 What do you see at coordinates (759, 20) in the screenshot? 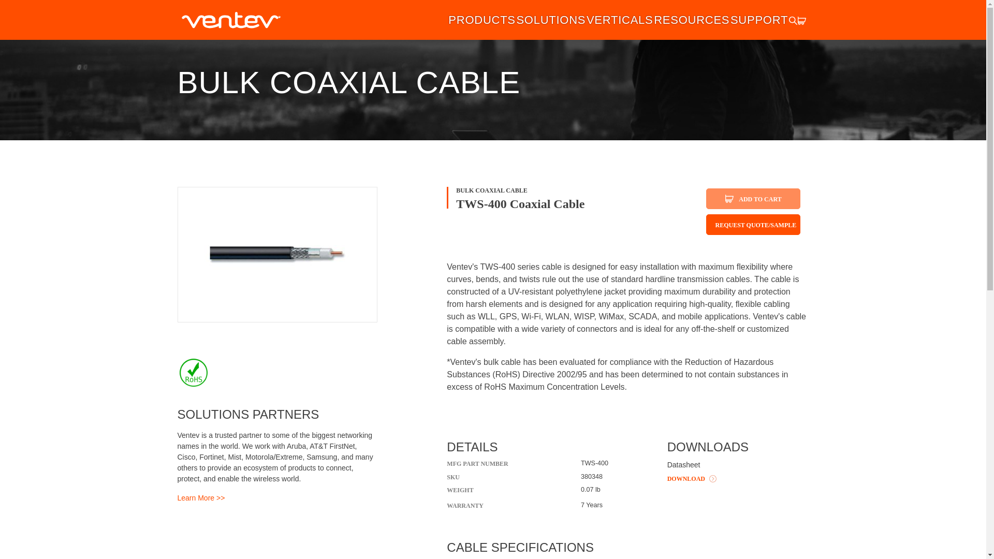
I see `SUPPORT` at bounding box center [759, 20].